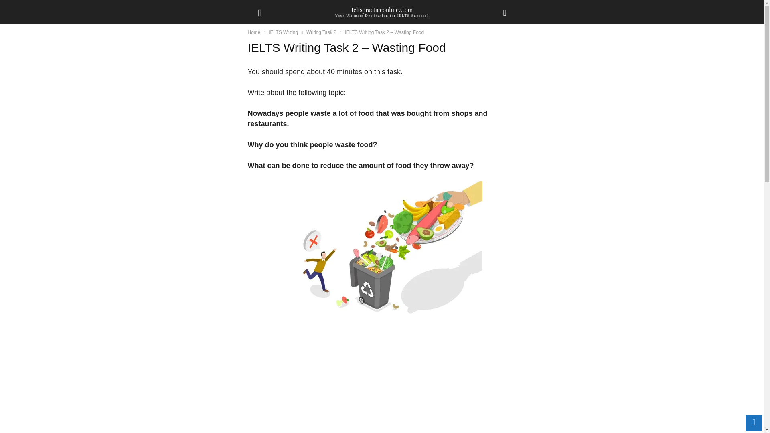  Describe the element at coordinates (283, 32) in the screenshot. I see `View all posts in IELTS Writing` at that location.